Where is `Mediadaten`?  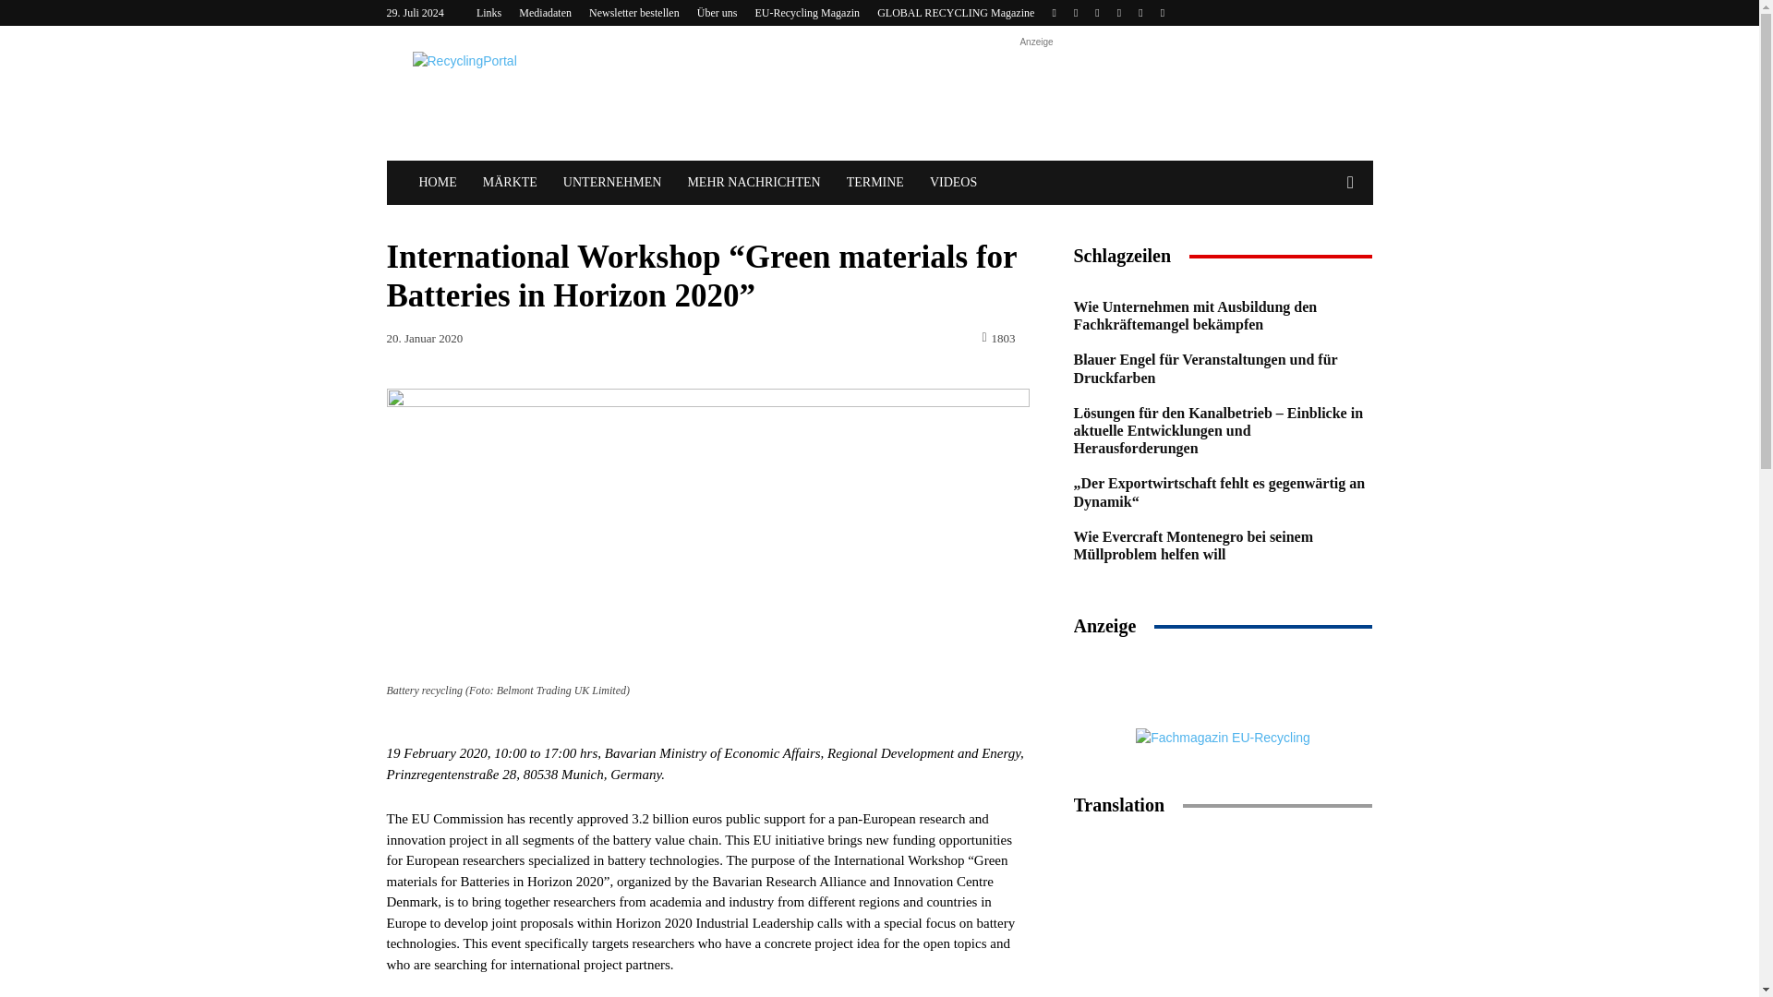
Mediadaten is located at coordinates (545, 12).